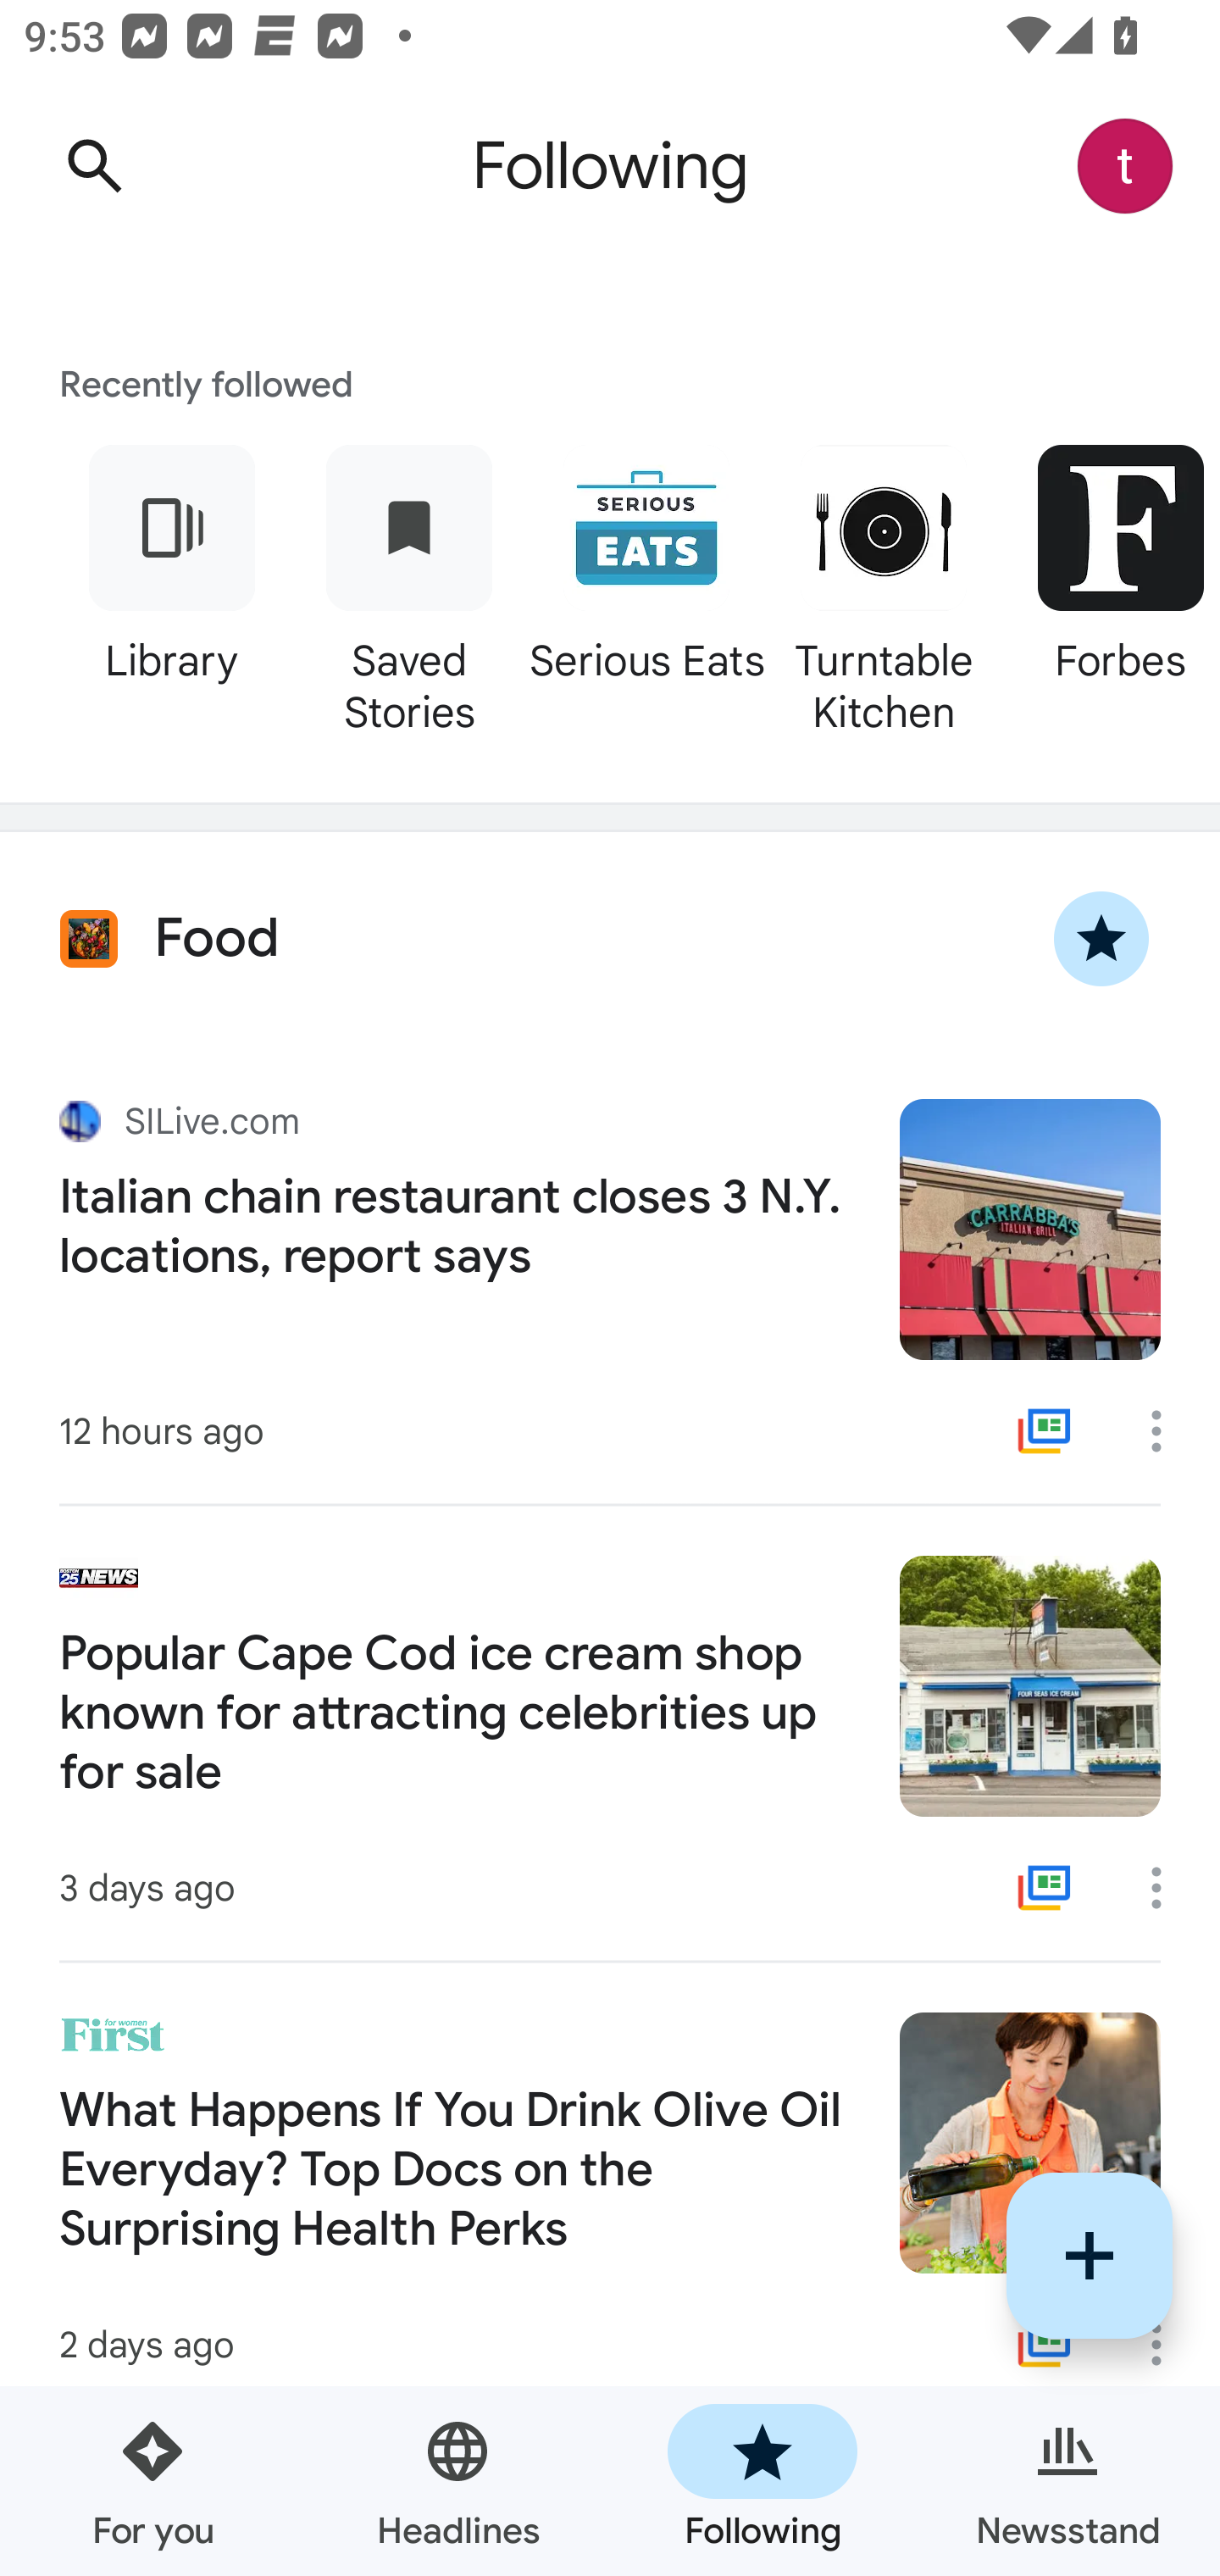 This screenshot has width=1220, height=2576. I want to click on Following, so click(762, 2481).